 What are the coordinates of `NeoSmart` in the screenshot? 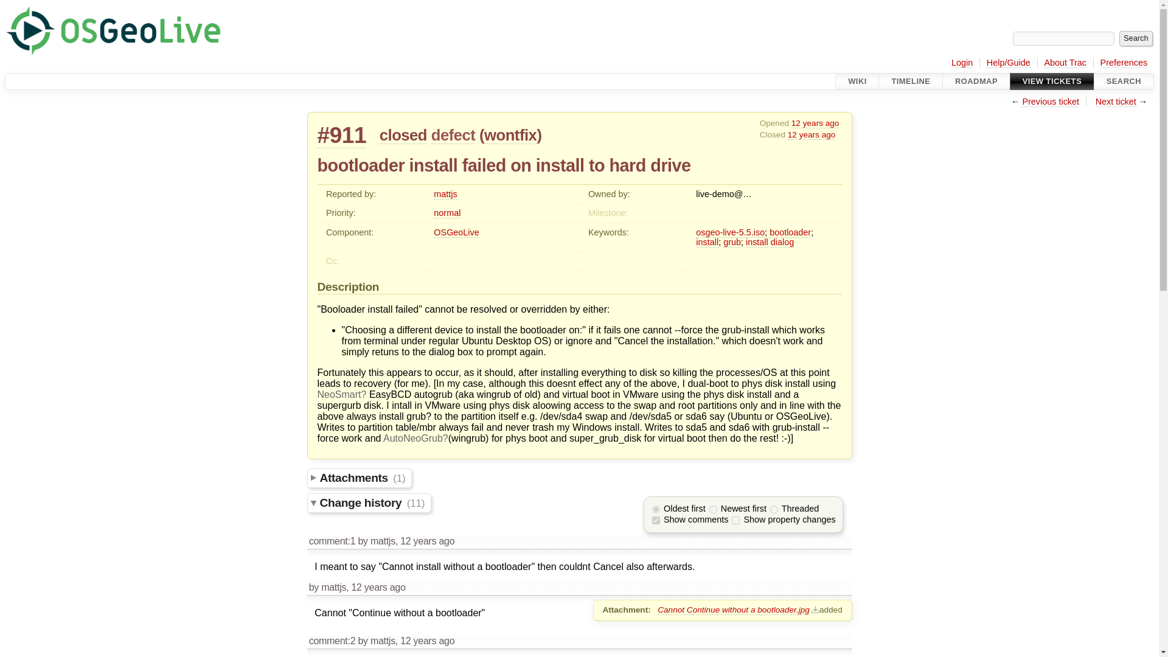 It's located at (342, 394).